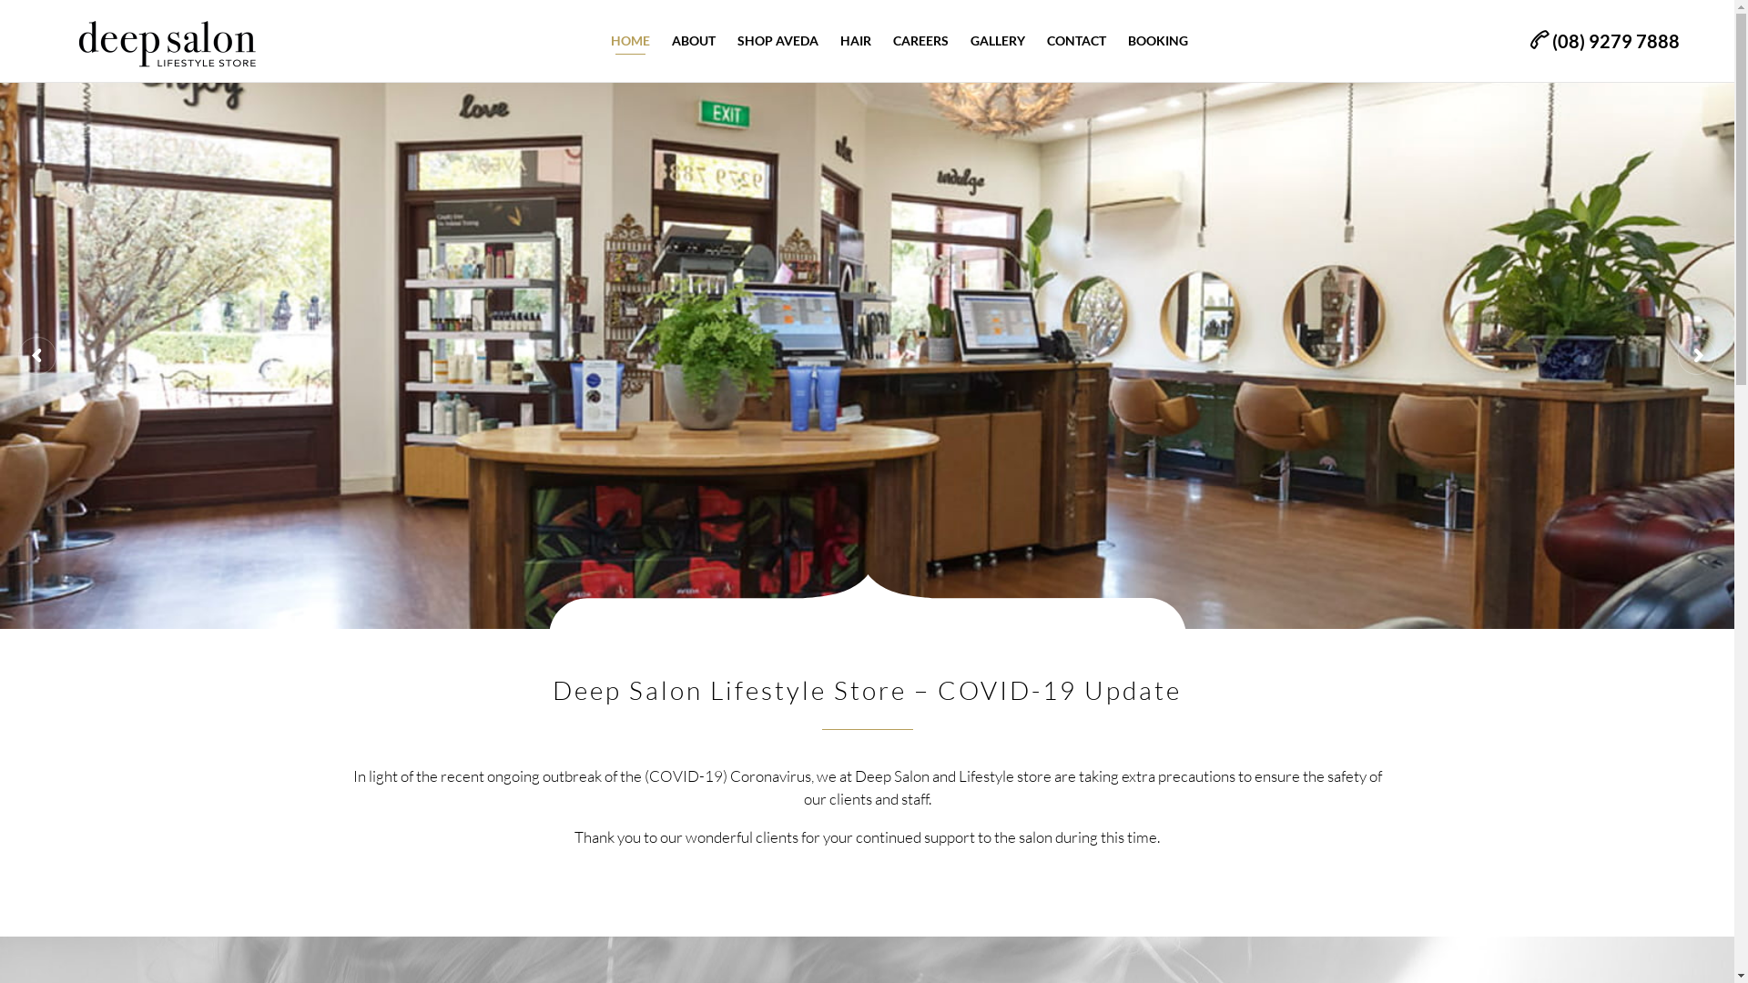  I want to click on CAREERS, so click(920, 41).